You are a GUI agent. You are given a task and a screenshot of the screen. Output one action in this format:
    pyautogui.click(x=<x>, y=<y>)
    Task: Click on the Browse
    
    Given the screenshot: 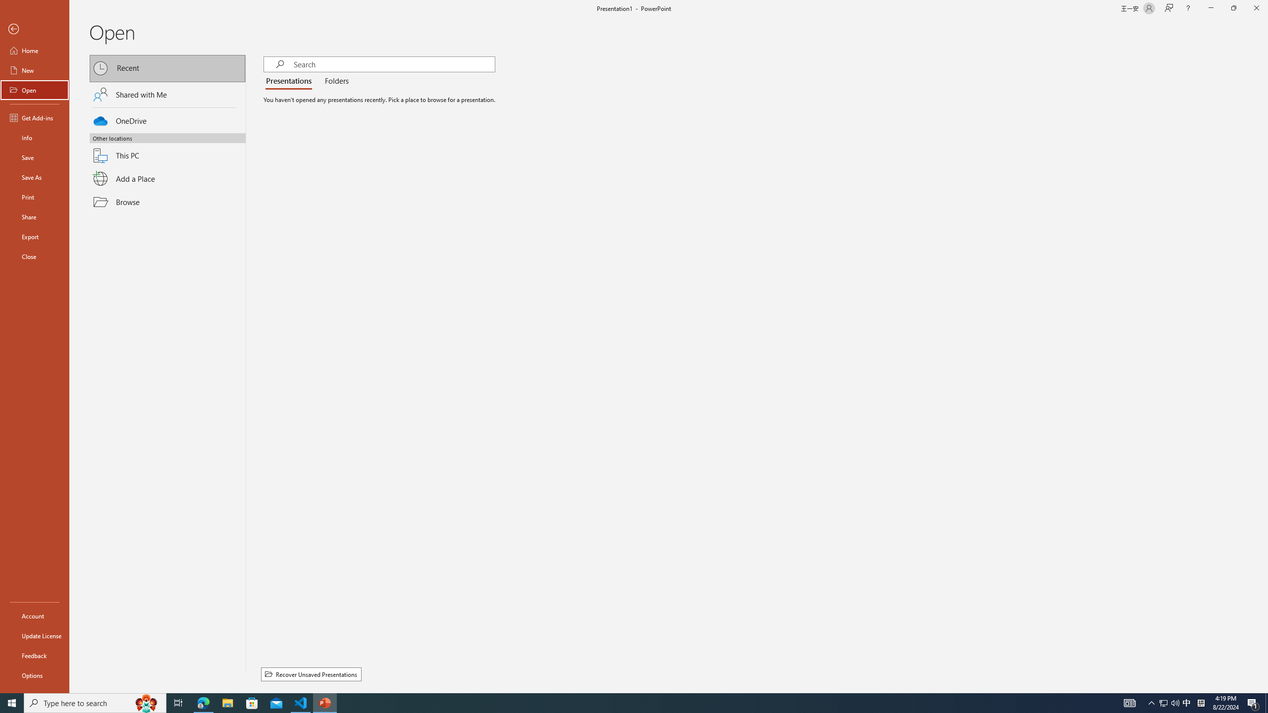 What is the action you would take?
    pyautogui.click(x=167, y=202)
    